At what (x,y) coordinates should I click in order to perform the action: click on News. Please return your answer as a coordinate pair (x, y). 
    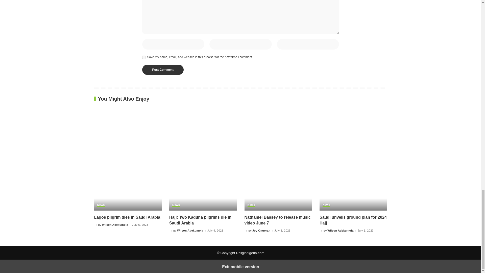
    Looking at the image, I should click on (176, 205).